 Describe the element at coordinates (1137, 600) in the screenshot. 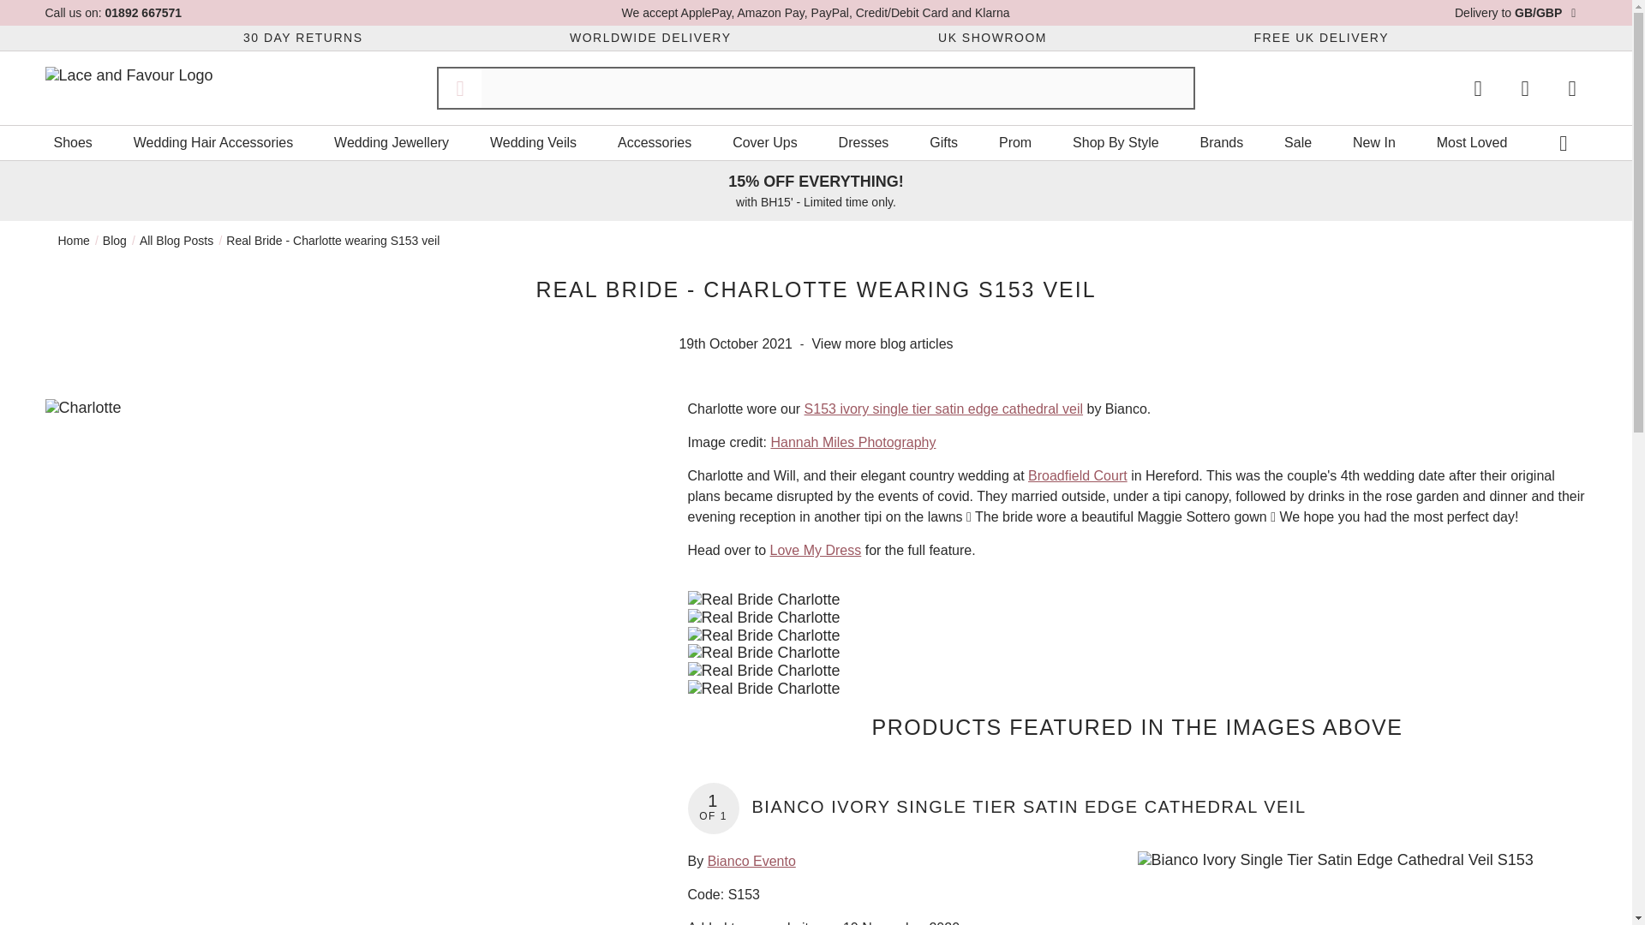

I see `Real Bride Charlotte` at that location.